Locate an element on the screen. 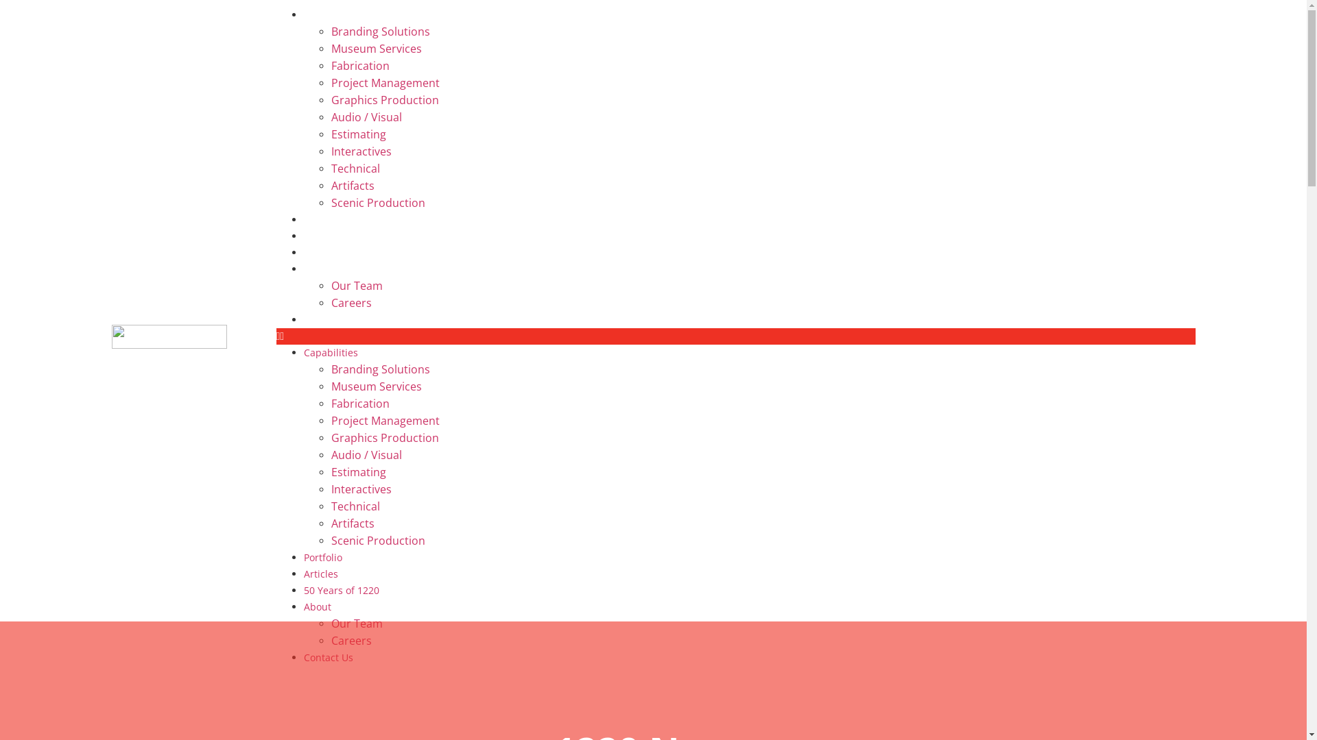  Fabrication is located at coordinates (359, 404).